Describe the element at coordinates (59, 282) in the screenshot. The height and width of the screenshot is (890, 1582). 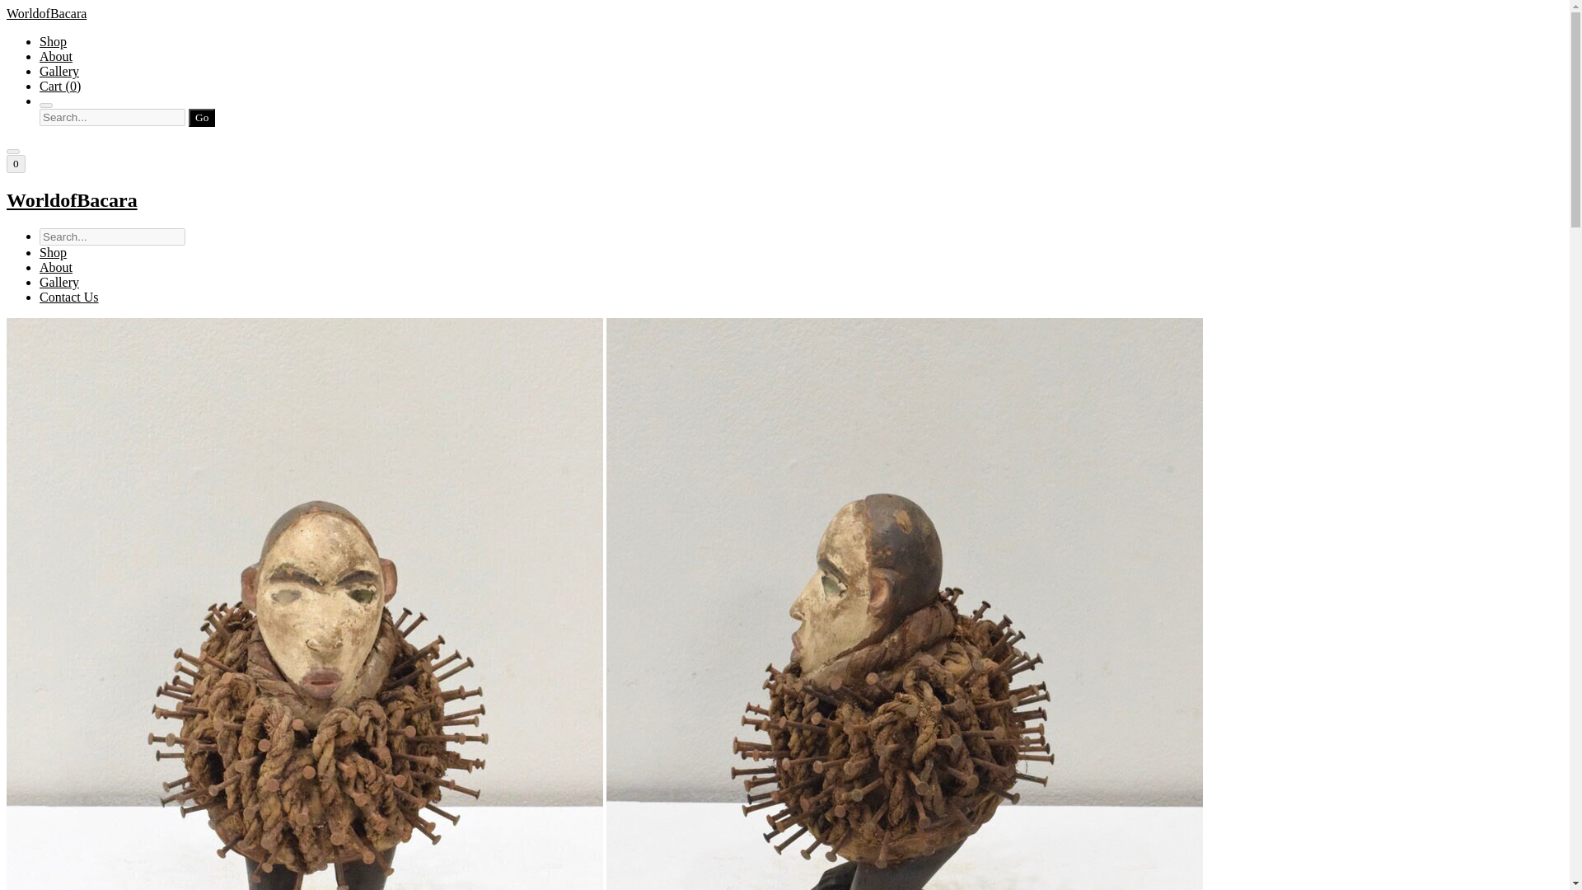
I see `Gallery` at that location.